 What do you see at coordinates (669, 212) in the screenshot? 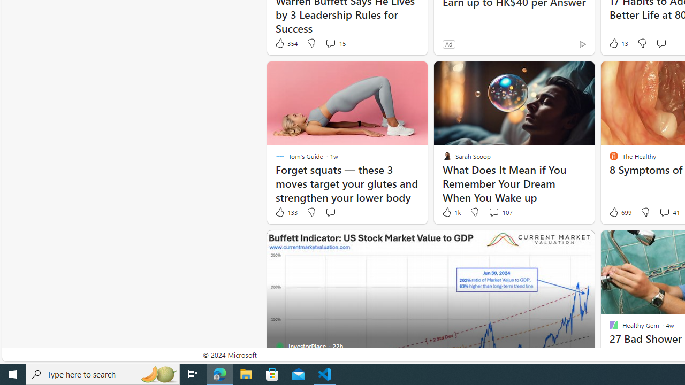
I see `View comments 41 Comment` at bounding box center [669, 212].